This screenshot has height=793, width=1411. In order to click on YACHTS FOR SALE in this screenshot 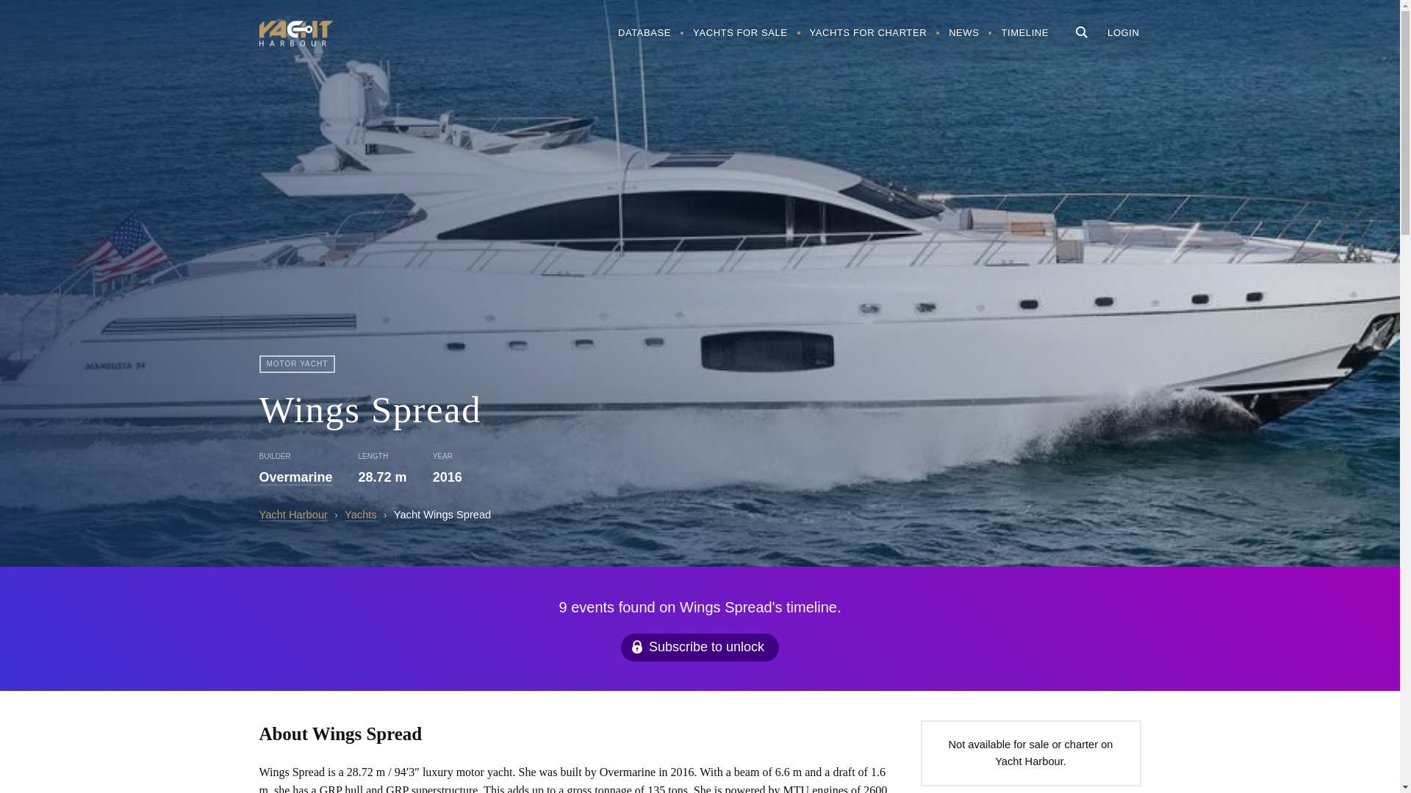, I will do `click(739, 32)`.